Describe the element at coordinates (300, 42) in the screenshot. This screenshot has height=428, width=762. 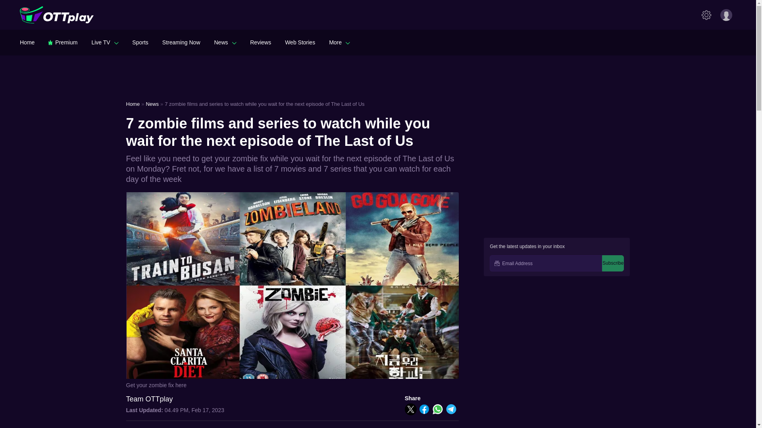
I see `Web Stories` at that location.